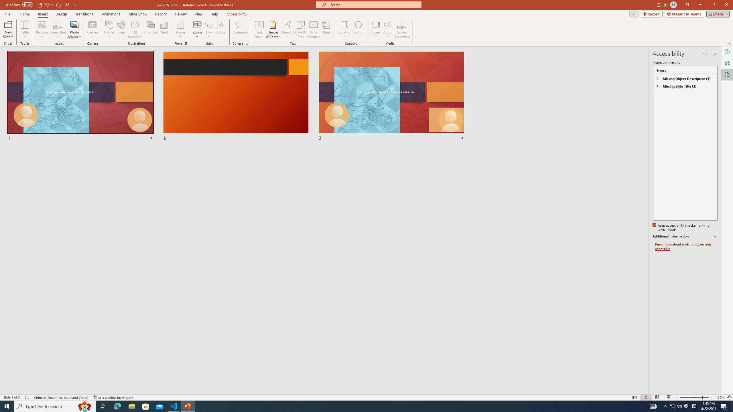  I want to click on Draw Horizontal Text Box, so click(259, 24).